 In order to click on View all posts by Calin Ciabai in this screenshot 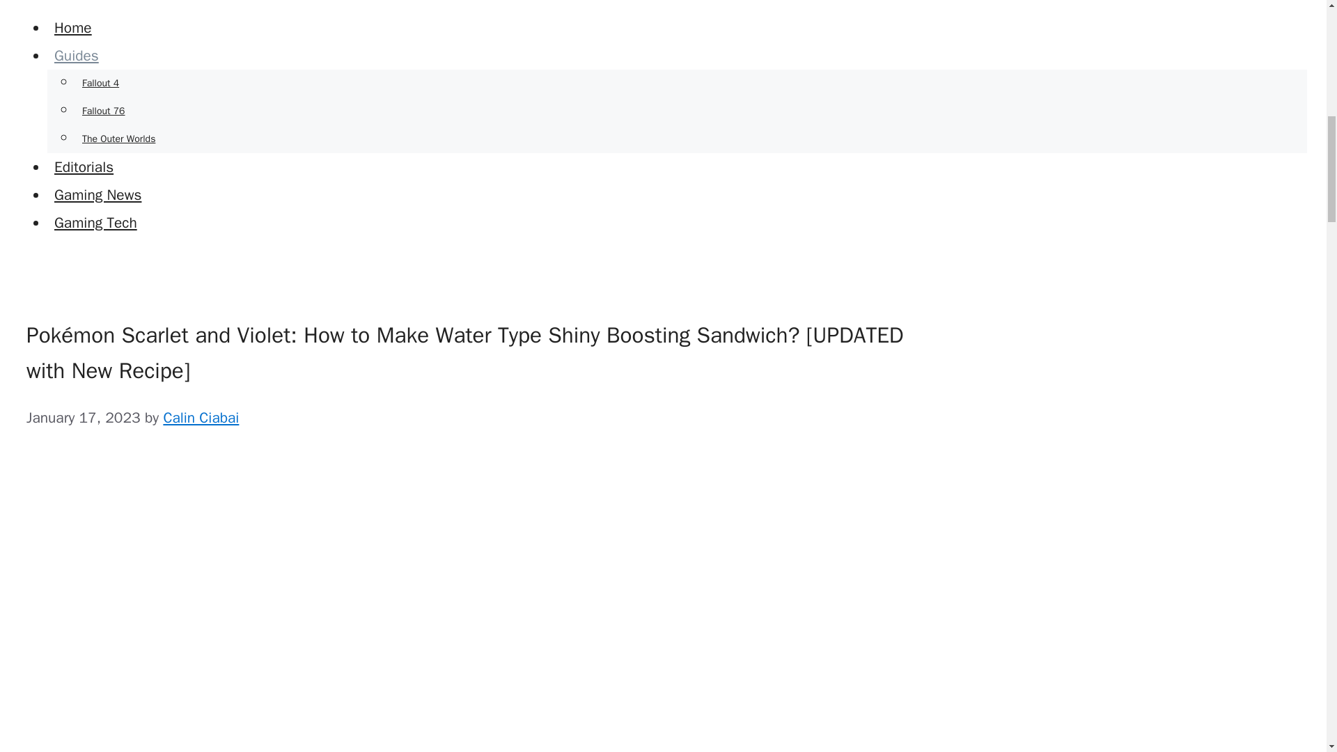, I will do `click(201, 418)`.